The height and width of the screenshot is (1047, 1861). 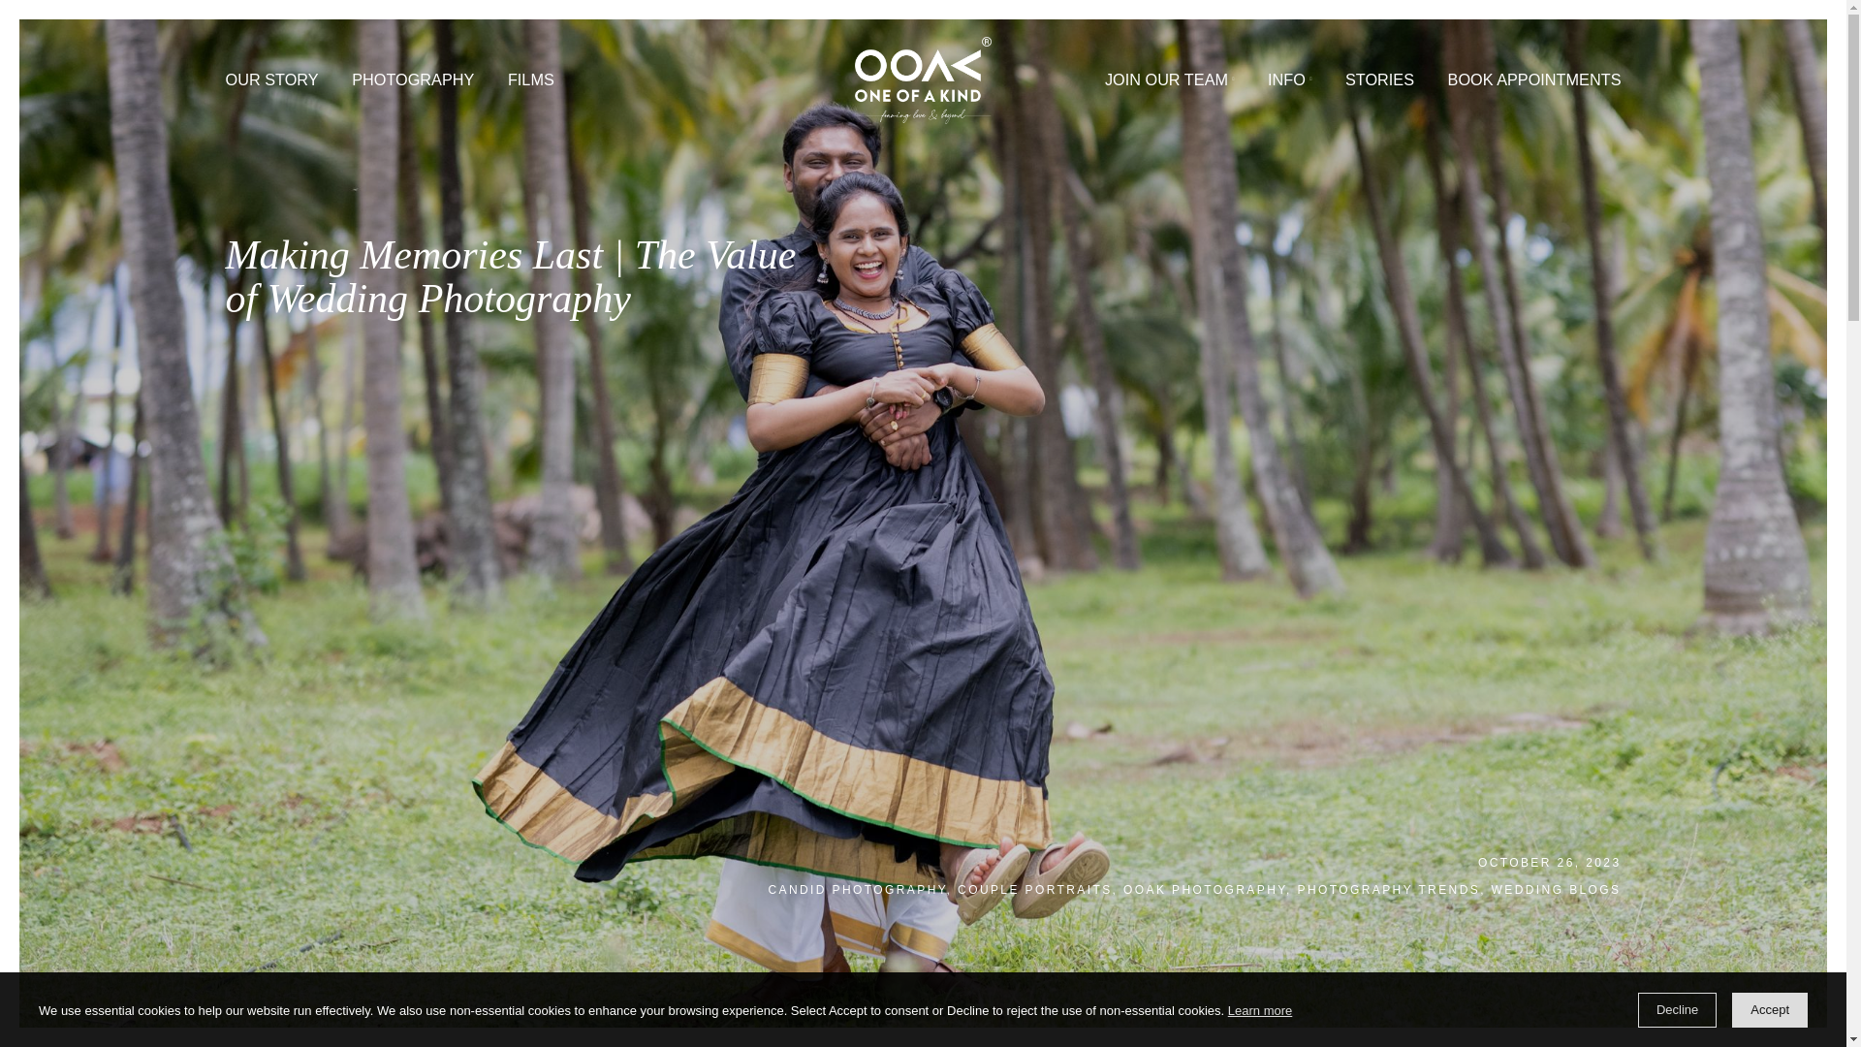 I want to click on Decline, so click(x=1677, y=1009).